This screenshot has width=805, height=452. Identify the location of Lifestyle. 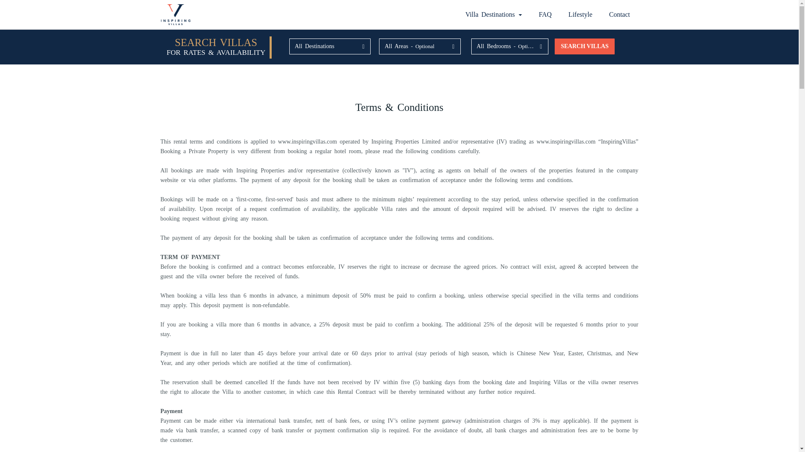
(580, 15).